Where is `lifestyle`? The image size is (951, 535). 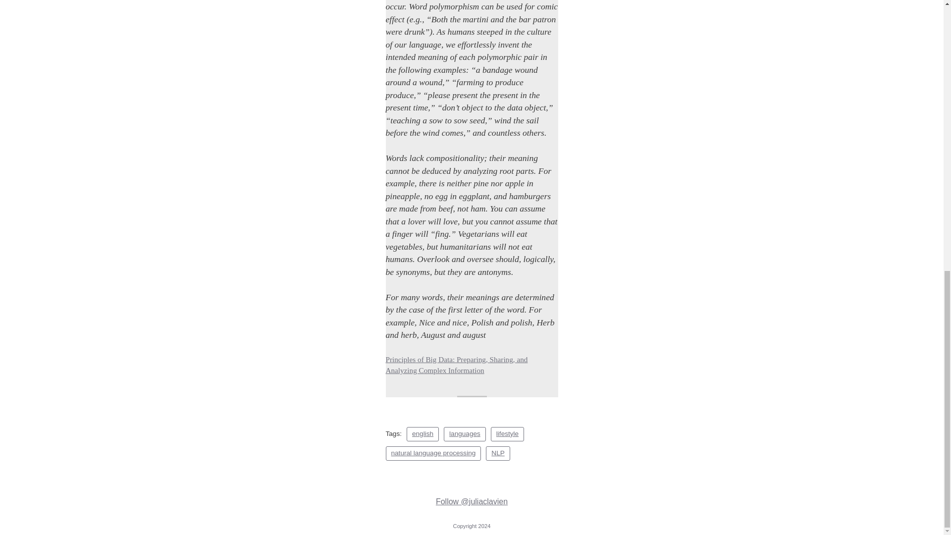 lifestyle is located at coordinates (507, 434).